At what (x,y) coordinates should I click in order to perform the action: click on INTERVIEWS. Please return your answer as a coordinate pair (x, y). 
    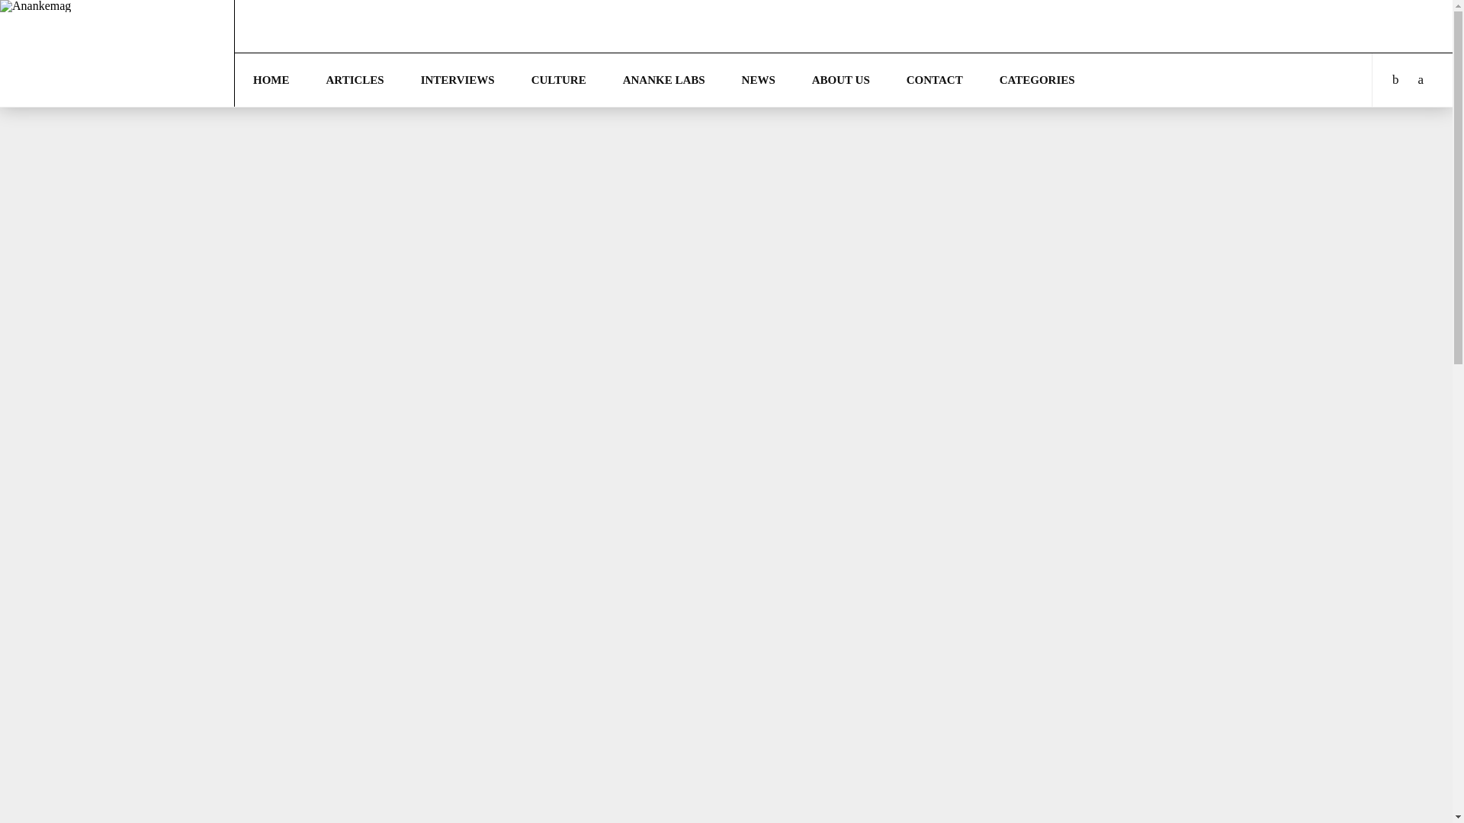
    Looking at the image, I should click on (457, 80).